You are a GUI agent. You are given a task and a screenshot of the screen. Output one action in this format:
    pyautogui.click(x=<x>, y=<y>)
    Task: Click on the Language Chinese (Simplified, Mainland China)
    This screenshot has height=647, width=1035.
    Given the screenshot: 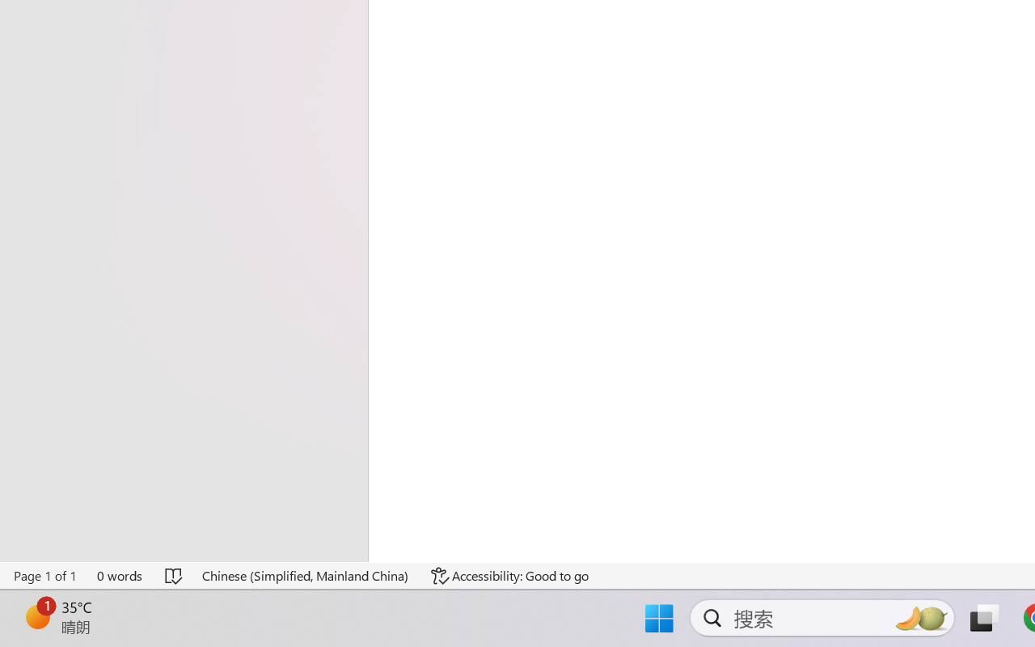 What is the action you would take?
    pyautogui.click(x=306, y=576)
    